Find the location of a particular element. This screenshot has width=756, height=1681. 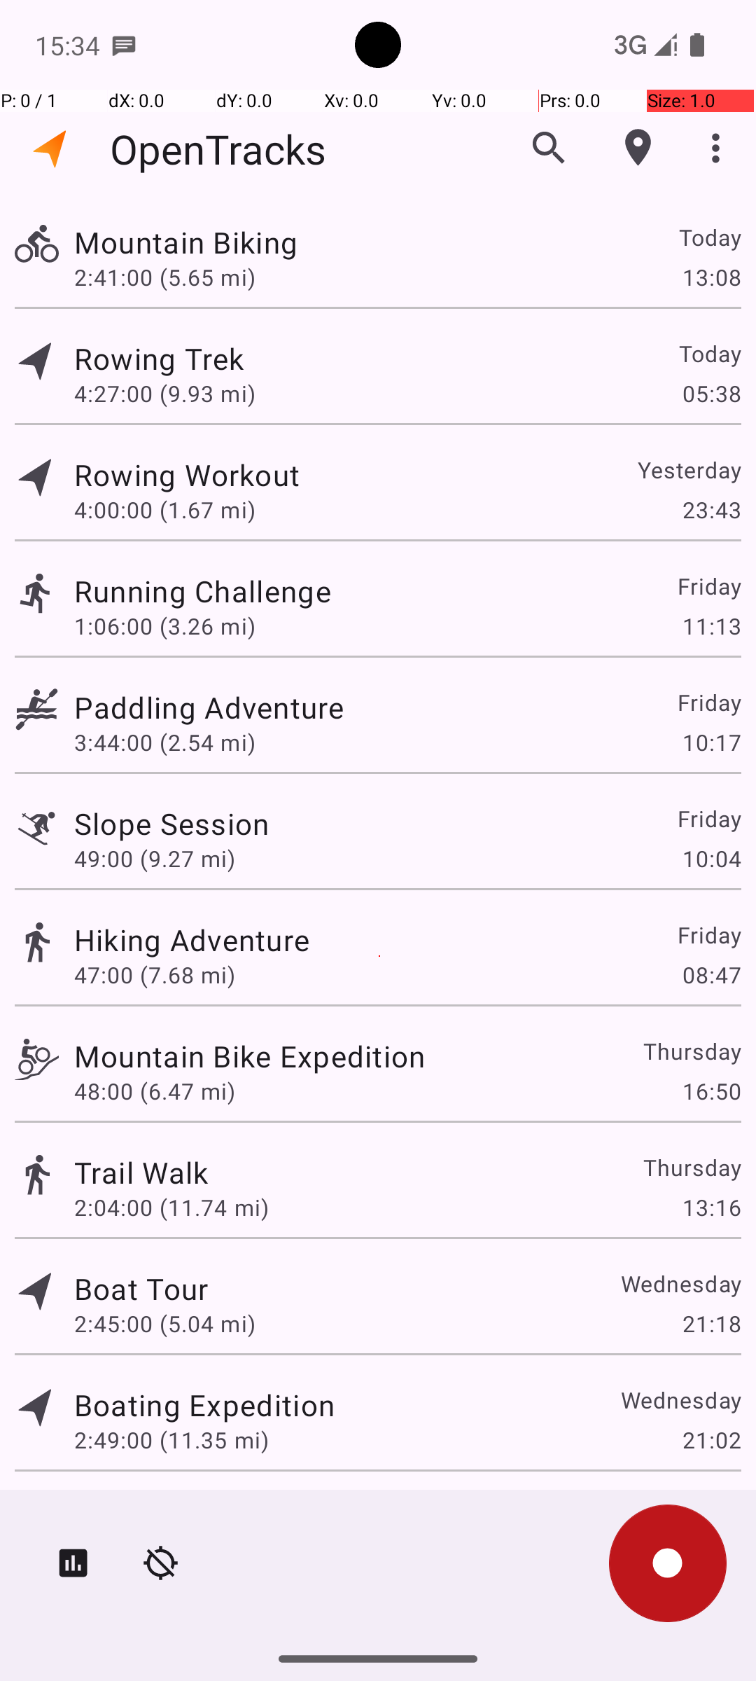

10:04 is located at coordinates (711, 859).